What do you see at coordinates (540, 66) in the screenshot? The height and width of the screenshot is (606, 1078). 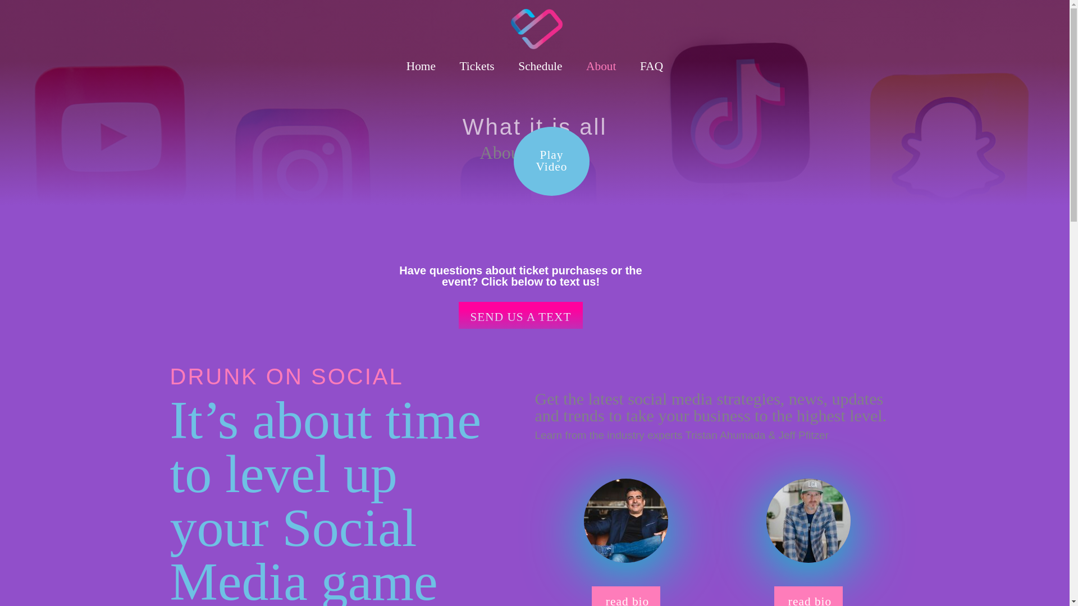 I see `Schedule` at bounding box center [540, 66].